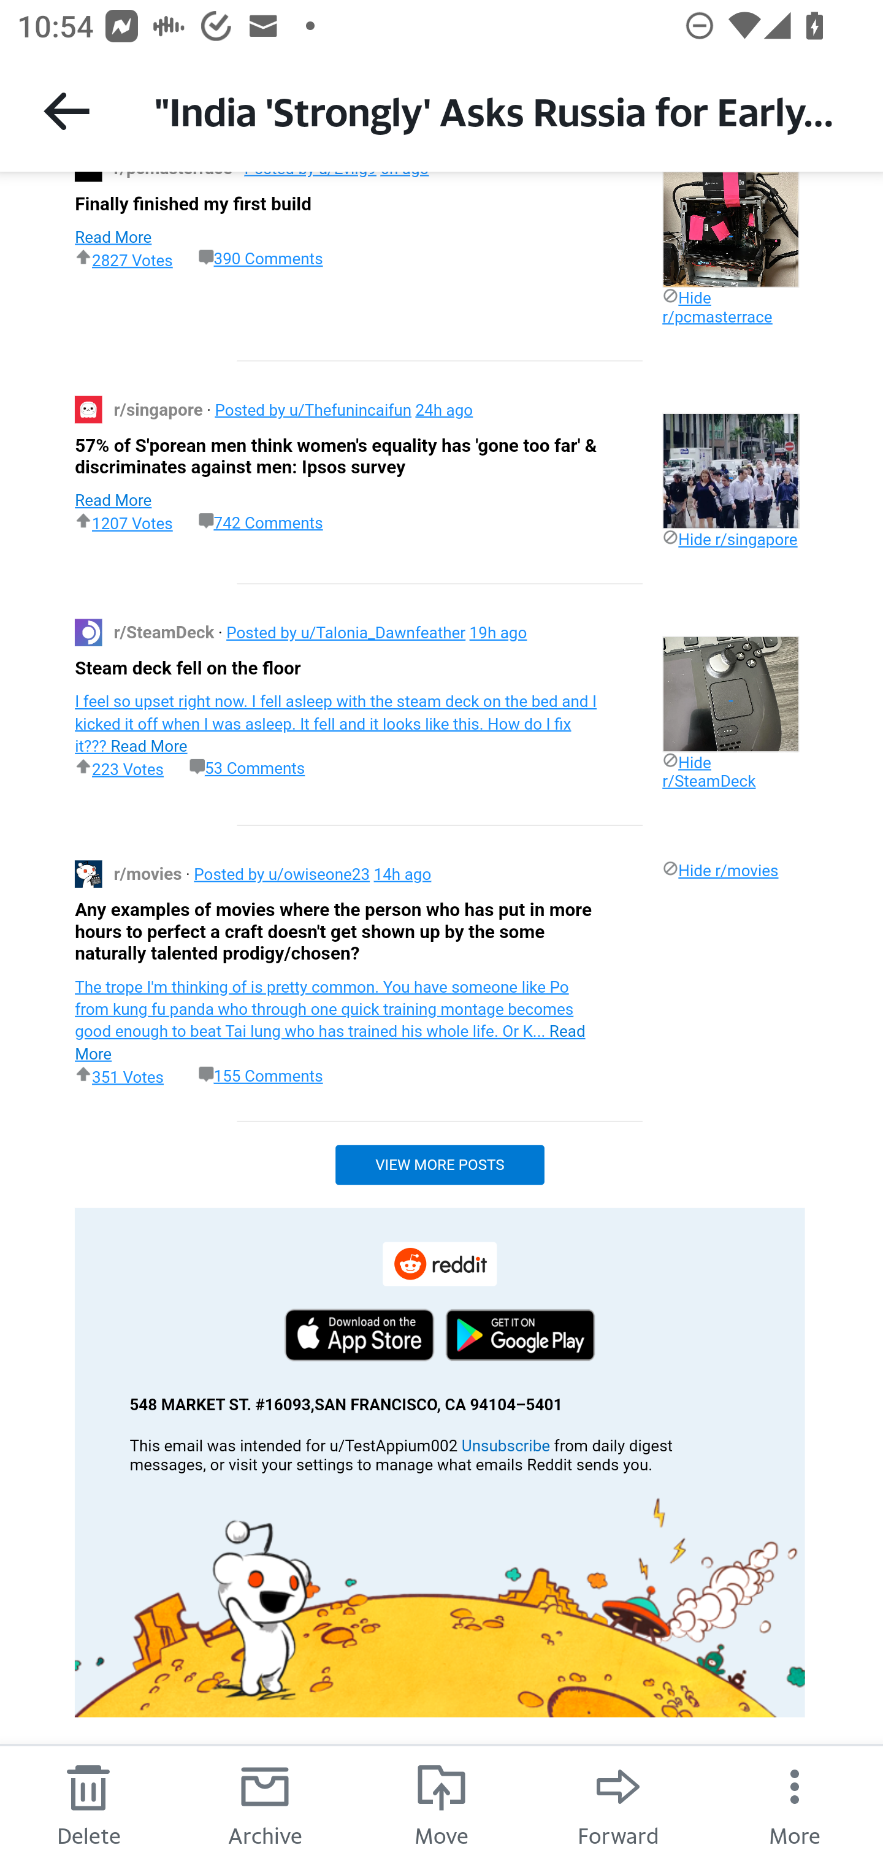 The image size is (883, 1864). Describe the element at coordinates (439, 1164) in the screenshot. I see `VIEW MORE POSTS` at that location.